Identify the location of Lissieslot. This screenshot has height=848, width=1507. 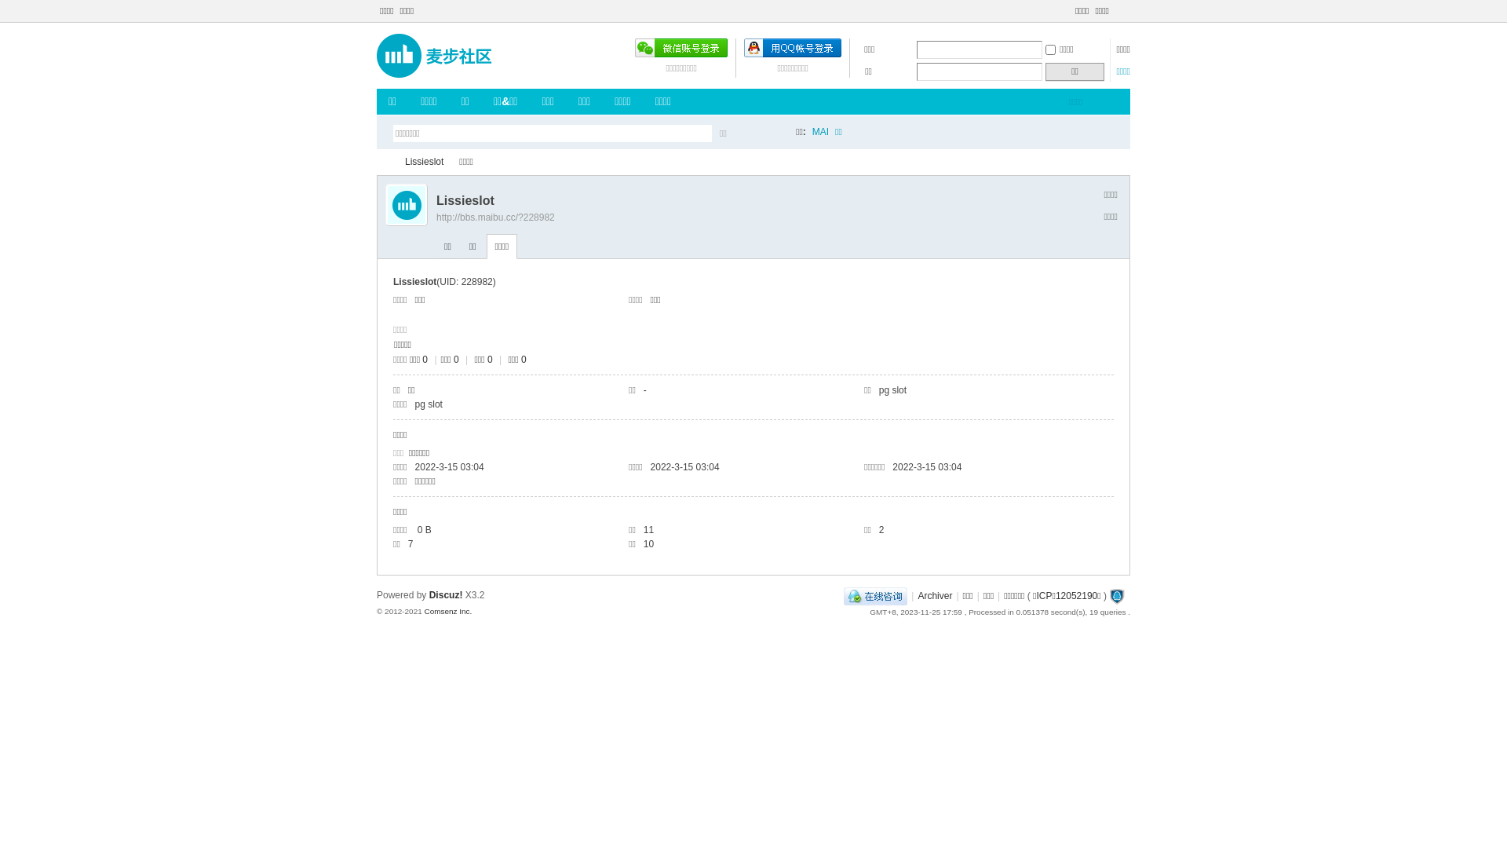
(424, 162).